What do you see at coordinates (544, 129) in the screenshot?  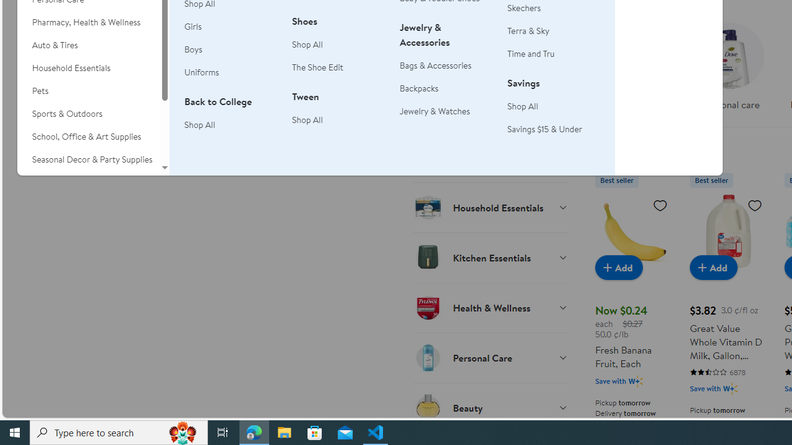 I see `Savings $15 & Under` at bounding box center [544, 129].